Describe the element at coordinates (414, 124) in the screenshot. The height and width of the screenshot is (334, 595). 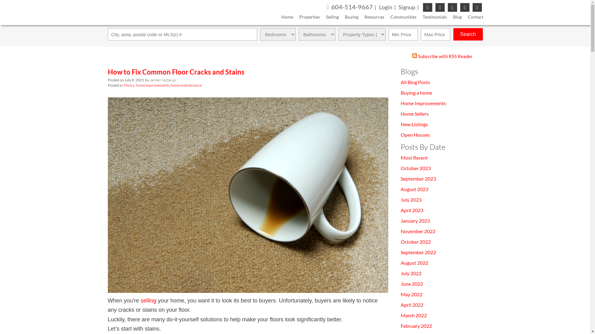
I see `New Listings` at that location.